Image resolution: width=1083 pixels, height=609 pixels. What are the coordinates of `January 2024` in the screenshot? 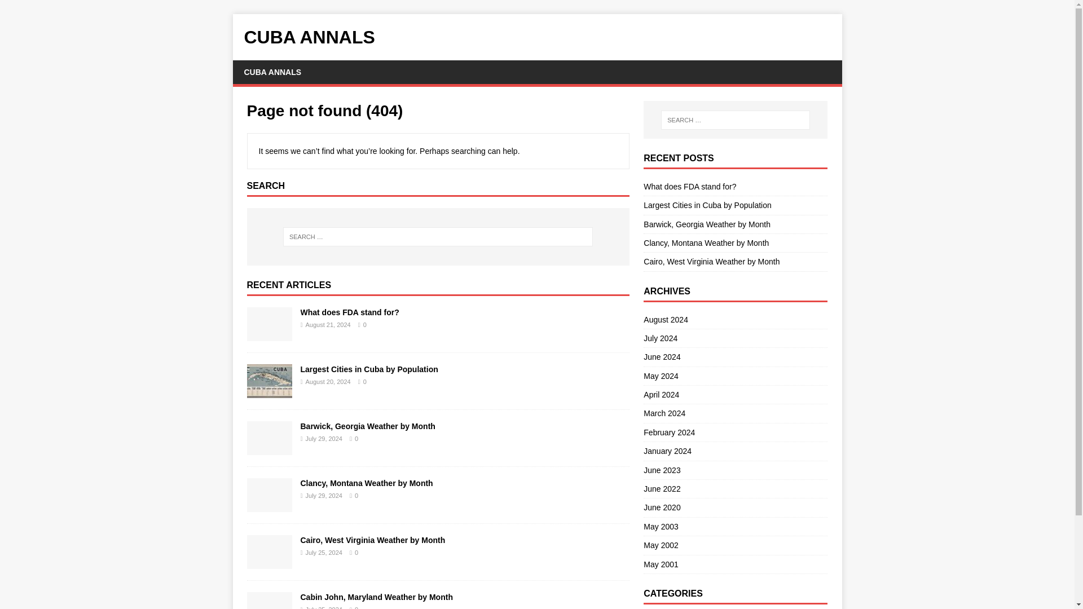 It's located at (735, 451).